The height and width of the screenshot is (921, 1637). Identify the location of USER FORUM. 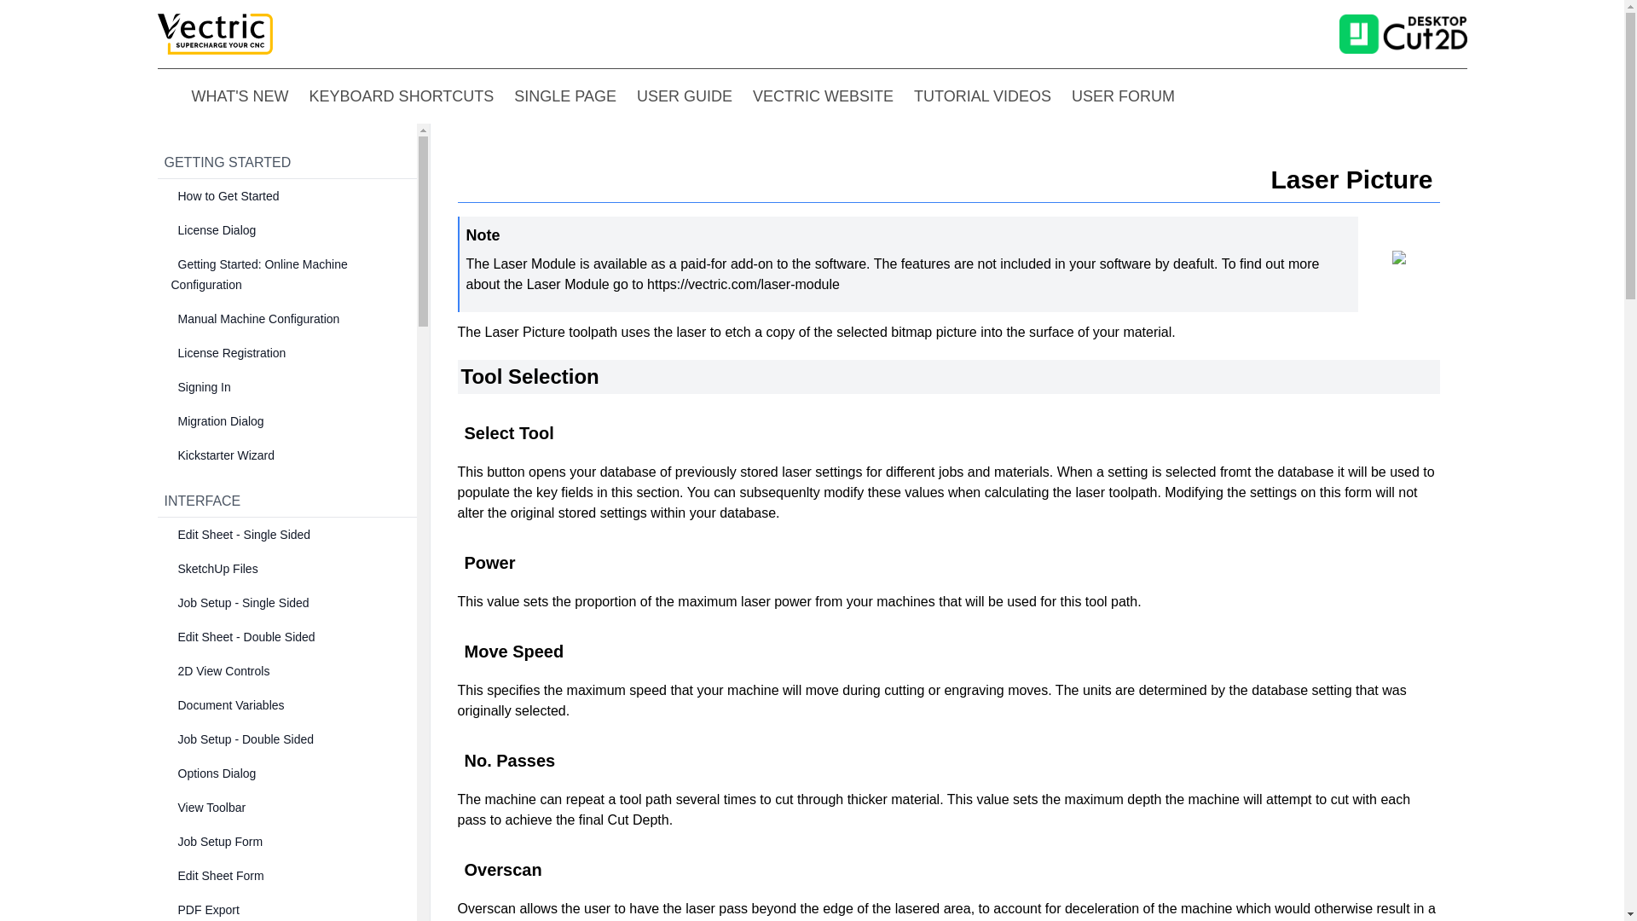
(1124, 96).